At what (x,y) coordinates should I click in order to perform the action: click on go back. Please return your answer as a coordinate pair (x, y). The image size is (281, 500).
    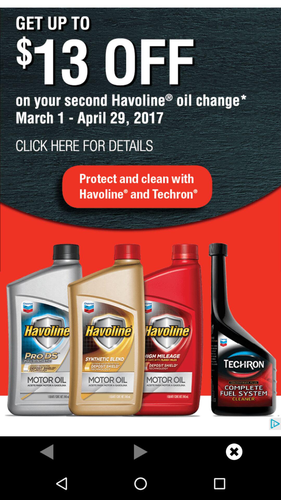
    Looking at the image, I should click on (47, 452).